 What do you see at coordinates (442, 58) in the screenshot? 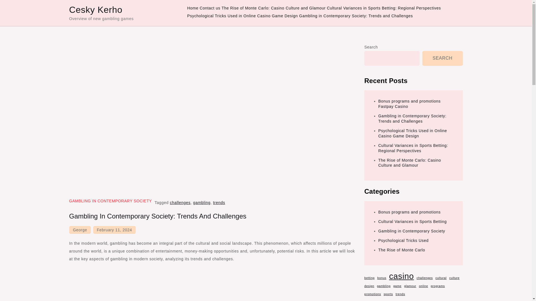
I see `SEARCH` at bounding box center [442, 58].